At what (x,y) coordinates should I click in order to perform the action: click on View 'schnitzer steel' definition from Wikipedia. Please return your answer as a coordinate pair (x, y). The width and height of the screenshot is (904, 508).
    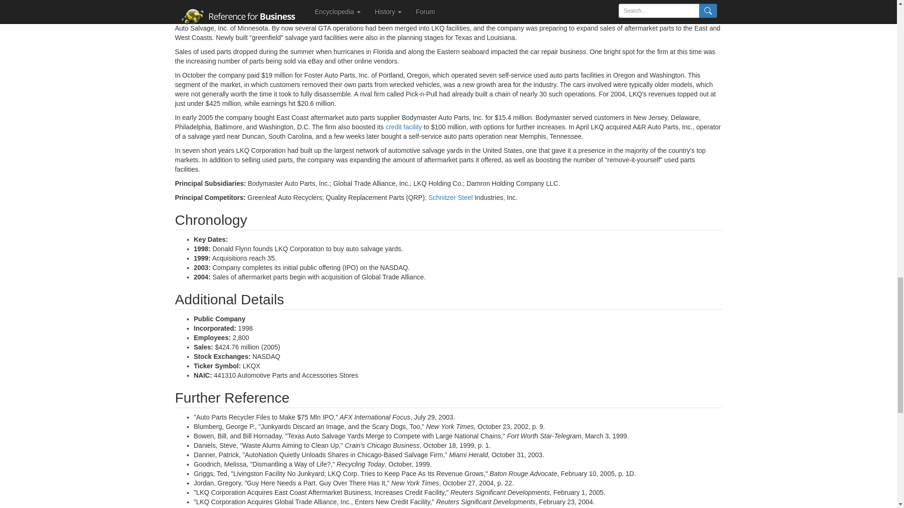
    Looking at the image, I should click on (451, 197).